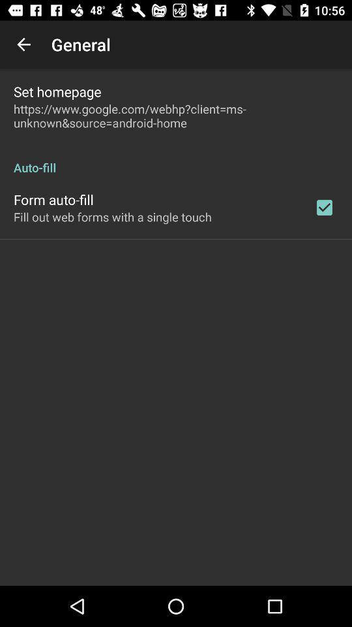 The height and width of the screenshot is (627, 352). I want to click on tap item next to fill out web icon, so click(325, 208).